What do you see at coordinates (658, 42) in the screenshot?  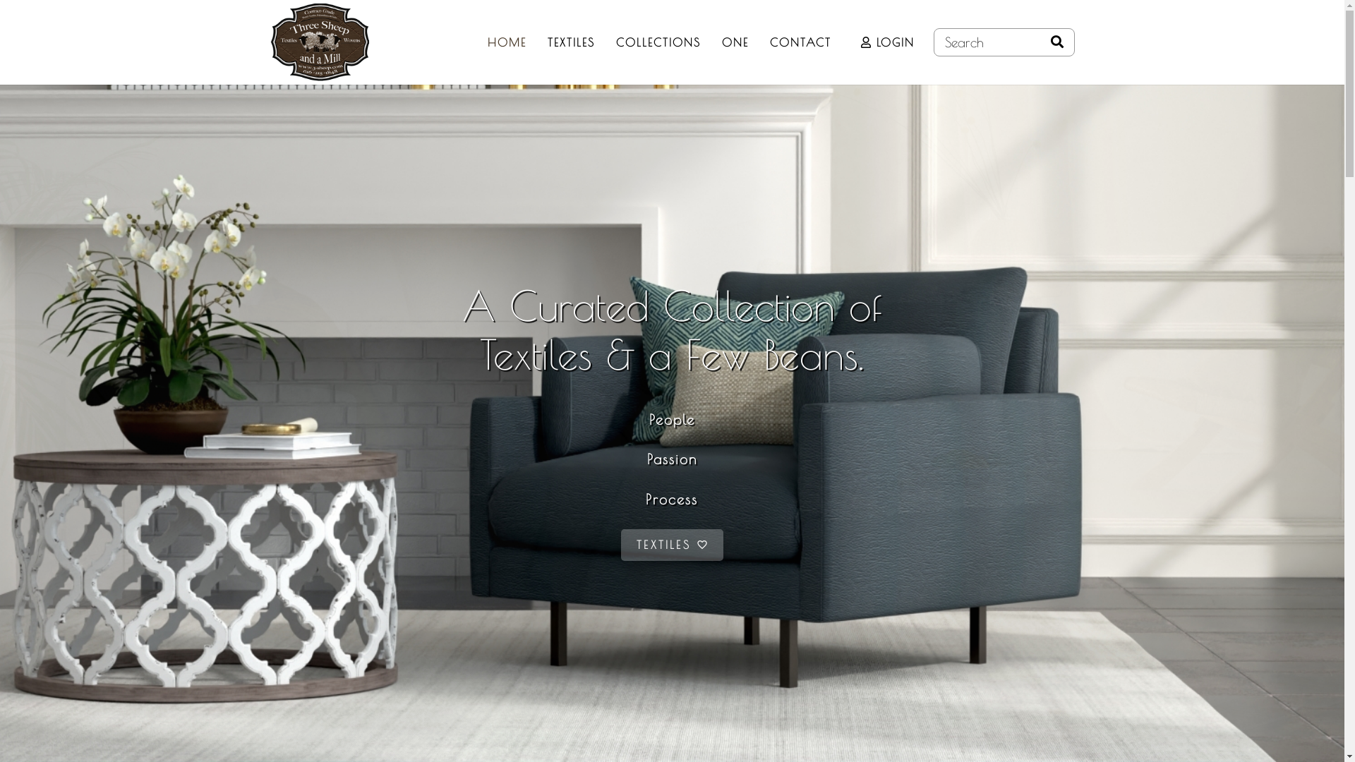 I see `COLLECTIONS` at bounding box center [658, 42].